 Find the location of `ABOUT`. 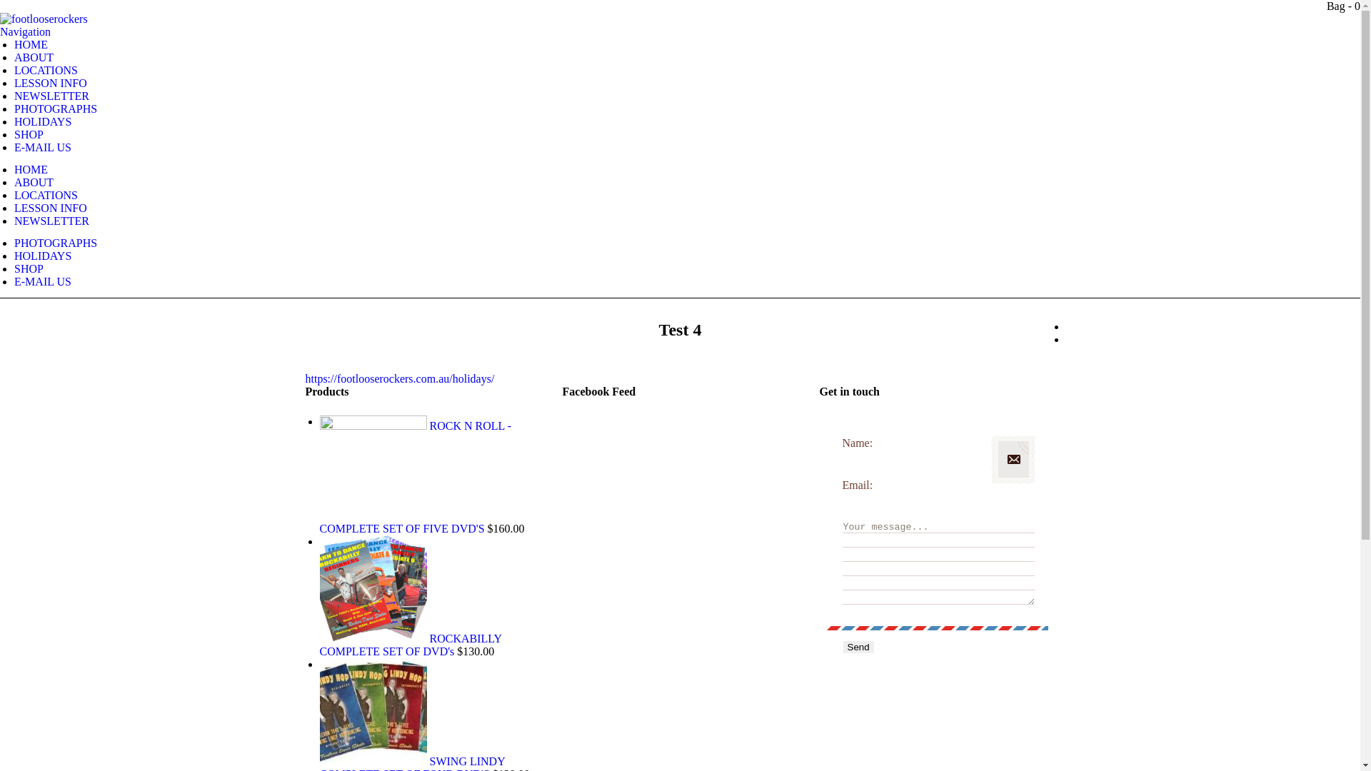

ABOUT is located at coordinates (34, 183).